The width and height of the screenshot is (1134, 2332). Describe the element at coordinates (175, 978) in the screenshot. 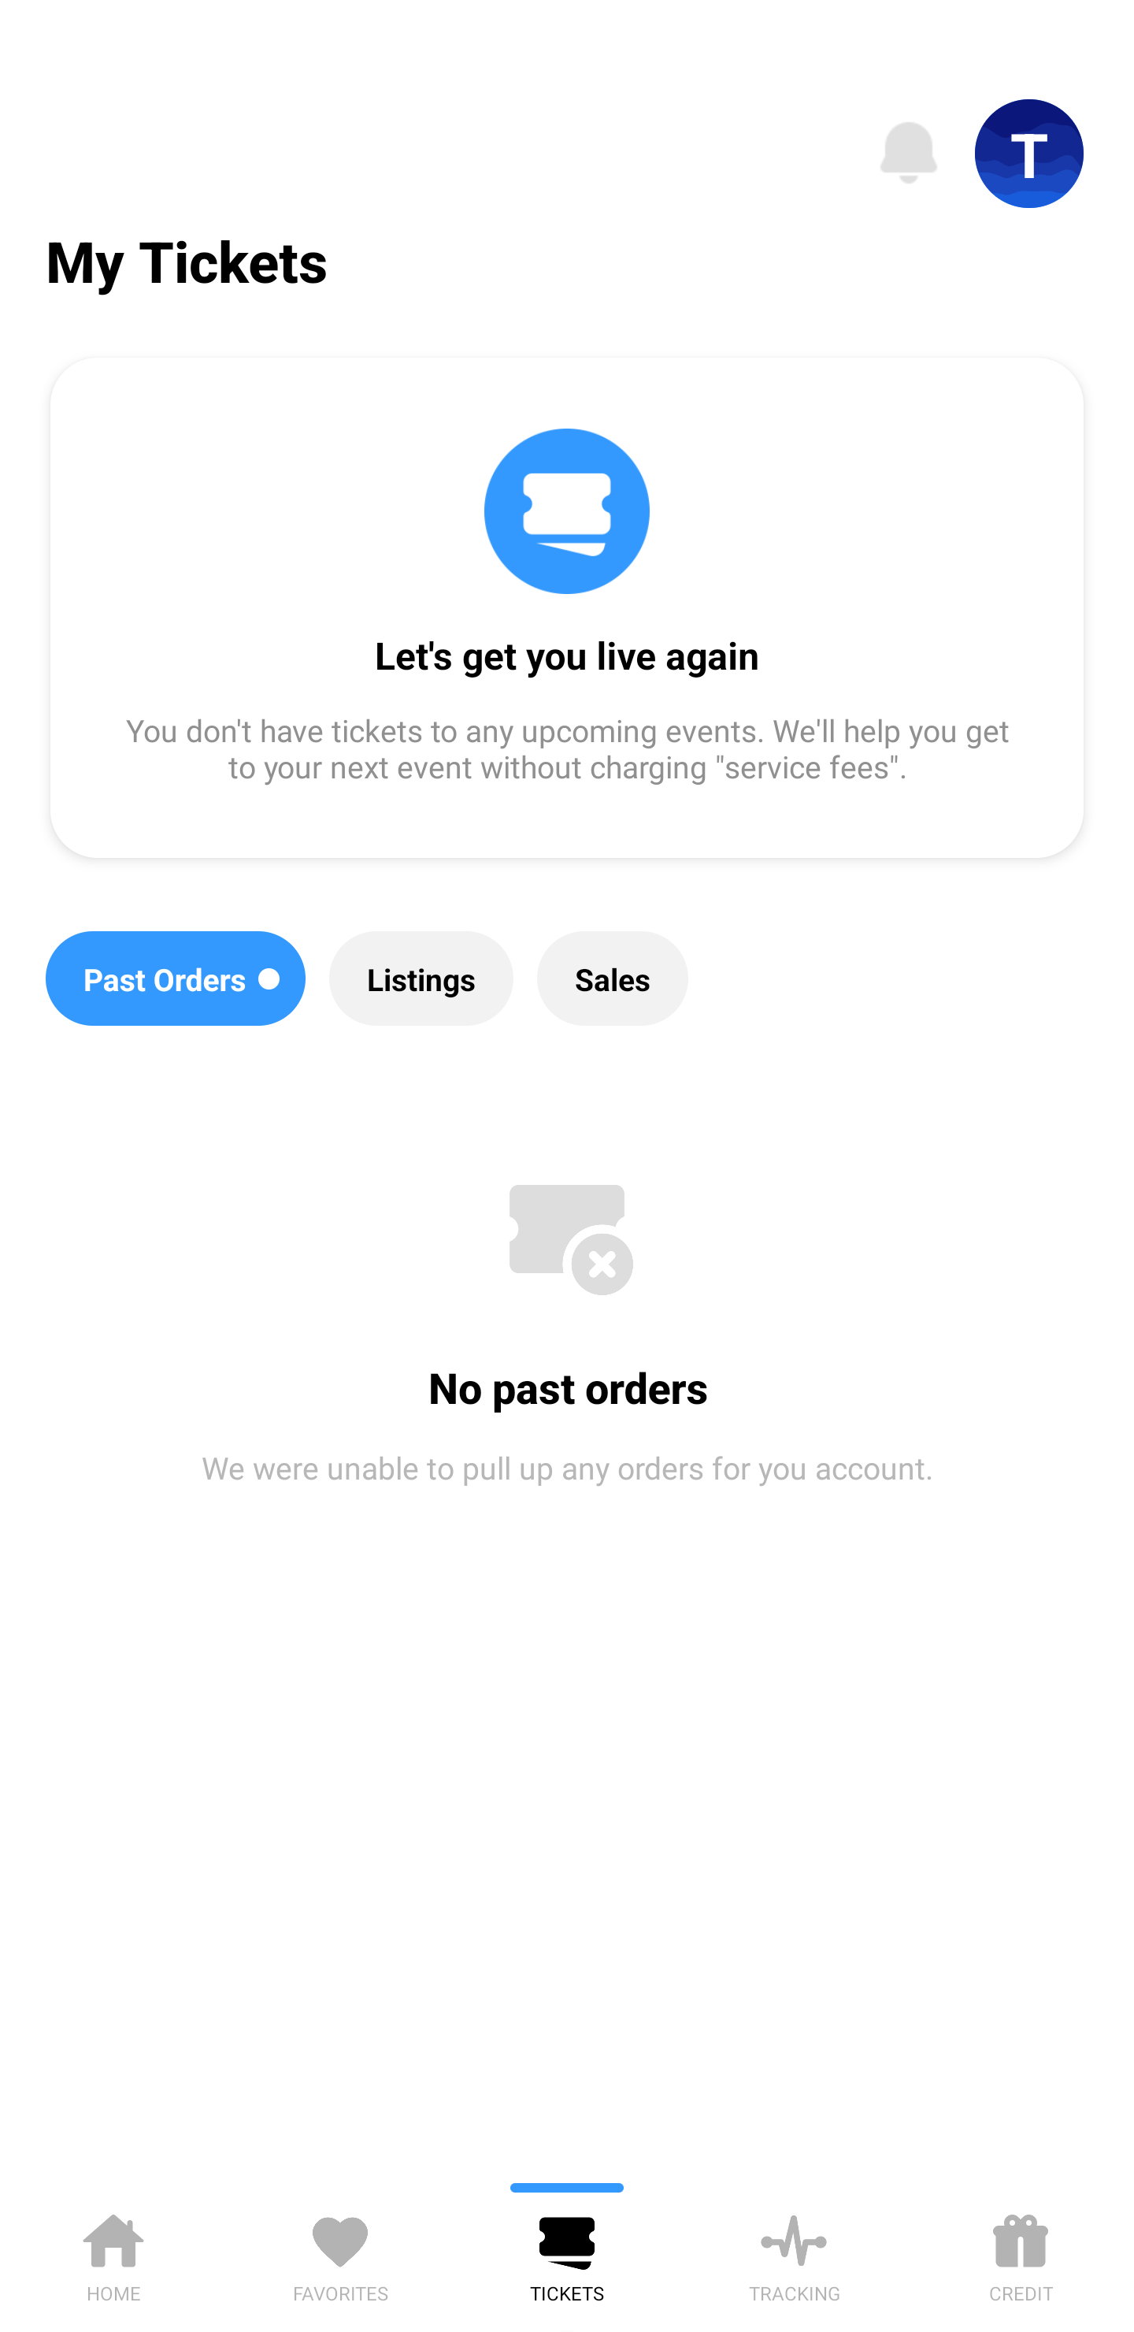

I see `Past Orders` at that location.